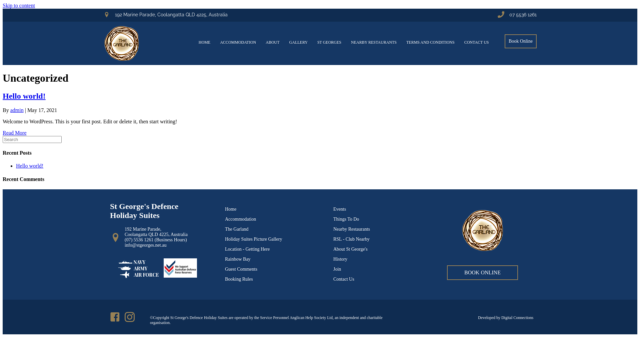  What do you see at coordinates (239, 279) in the screenshot?
I see `Booking Rules` at bounding box center [239, 279].